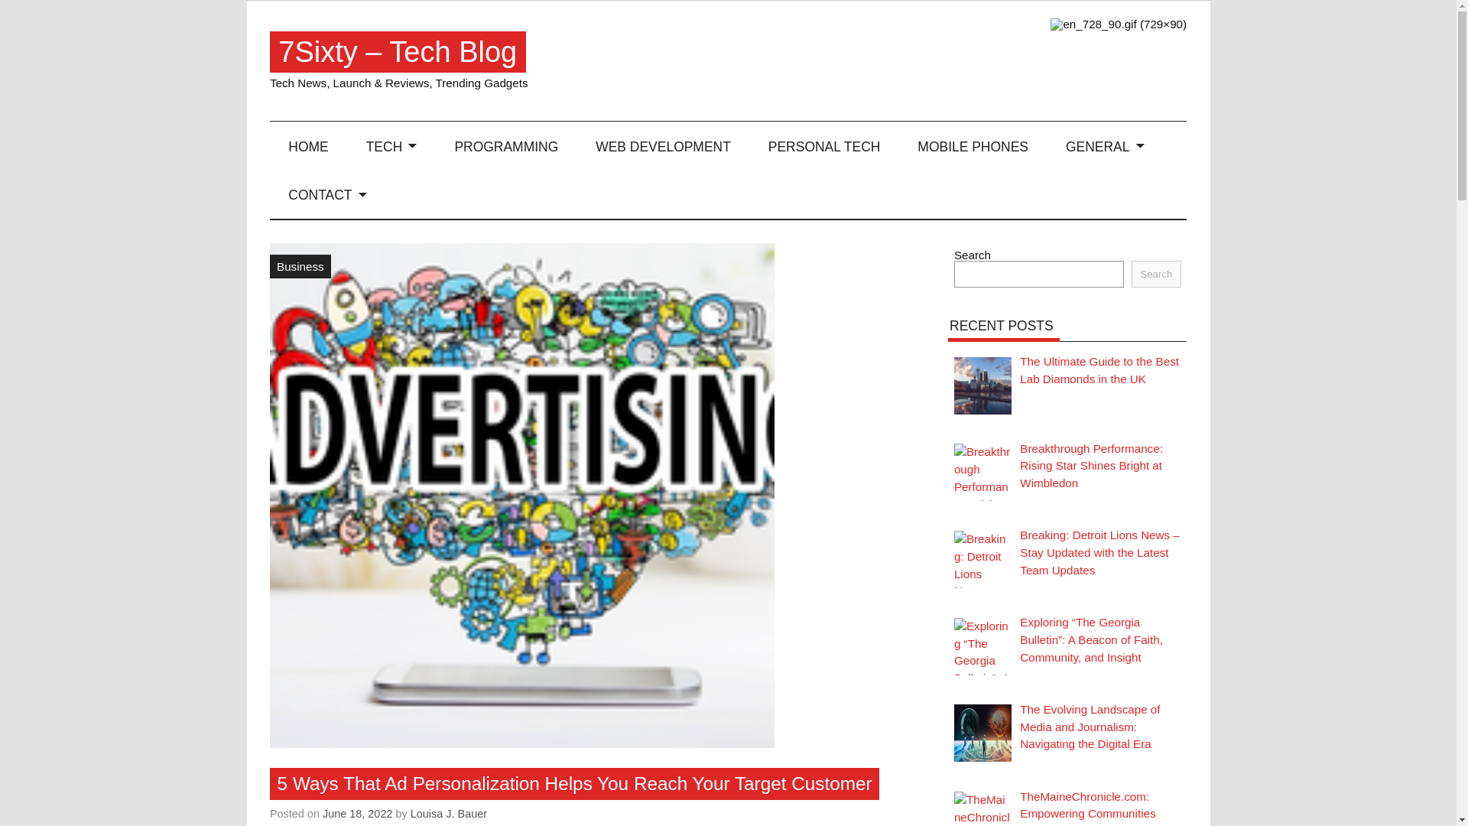 The width and height of the screenshot is (1468, 826). I want to click on 10:41 am, so click(358, 814).